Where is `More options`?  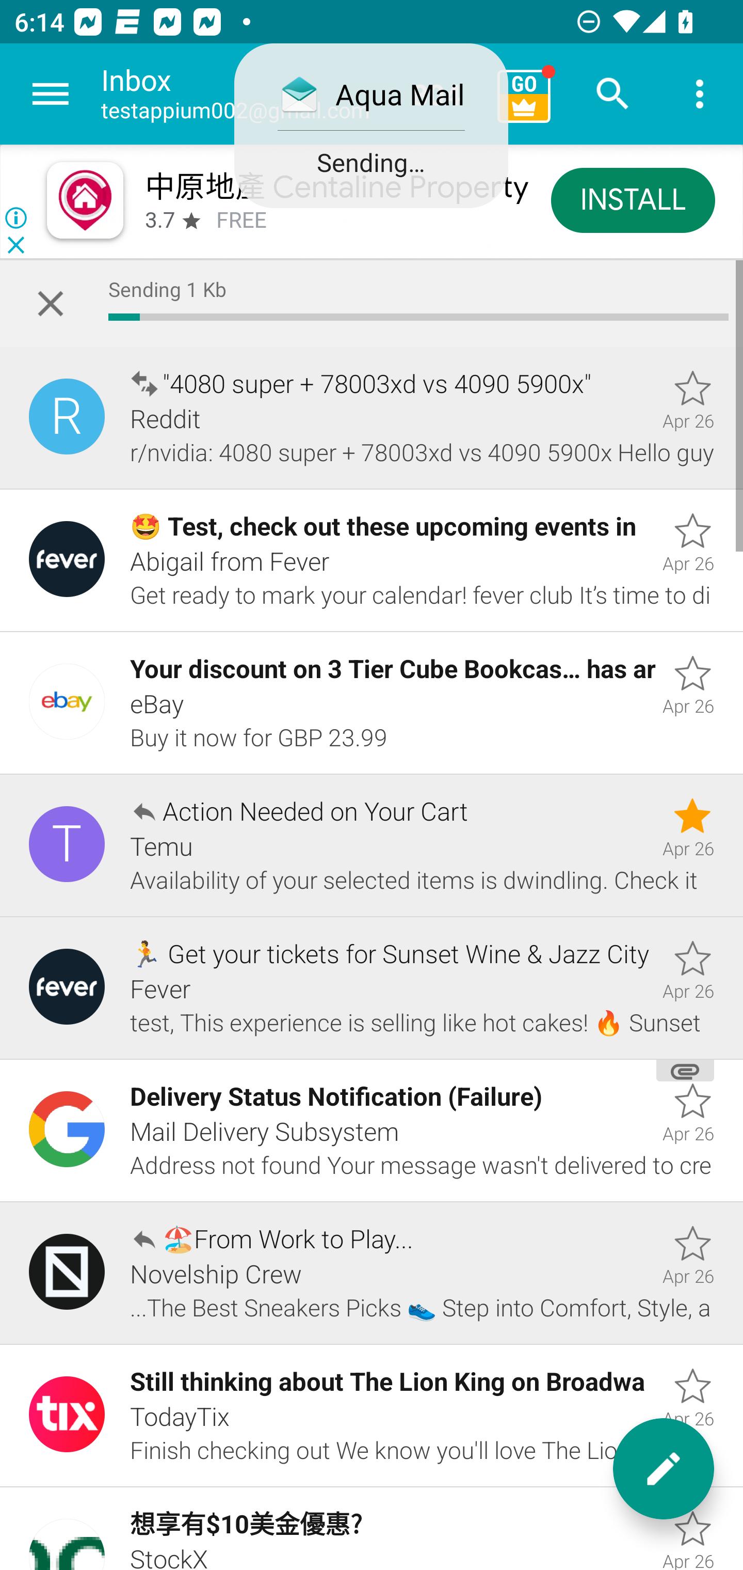
More options is located at coordinates (700, 94).